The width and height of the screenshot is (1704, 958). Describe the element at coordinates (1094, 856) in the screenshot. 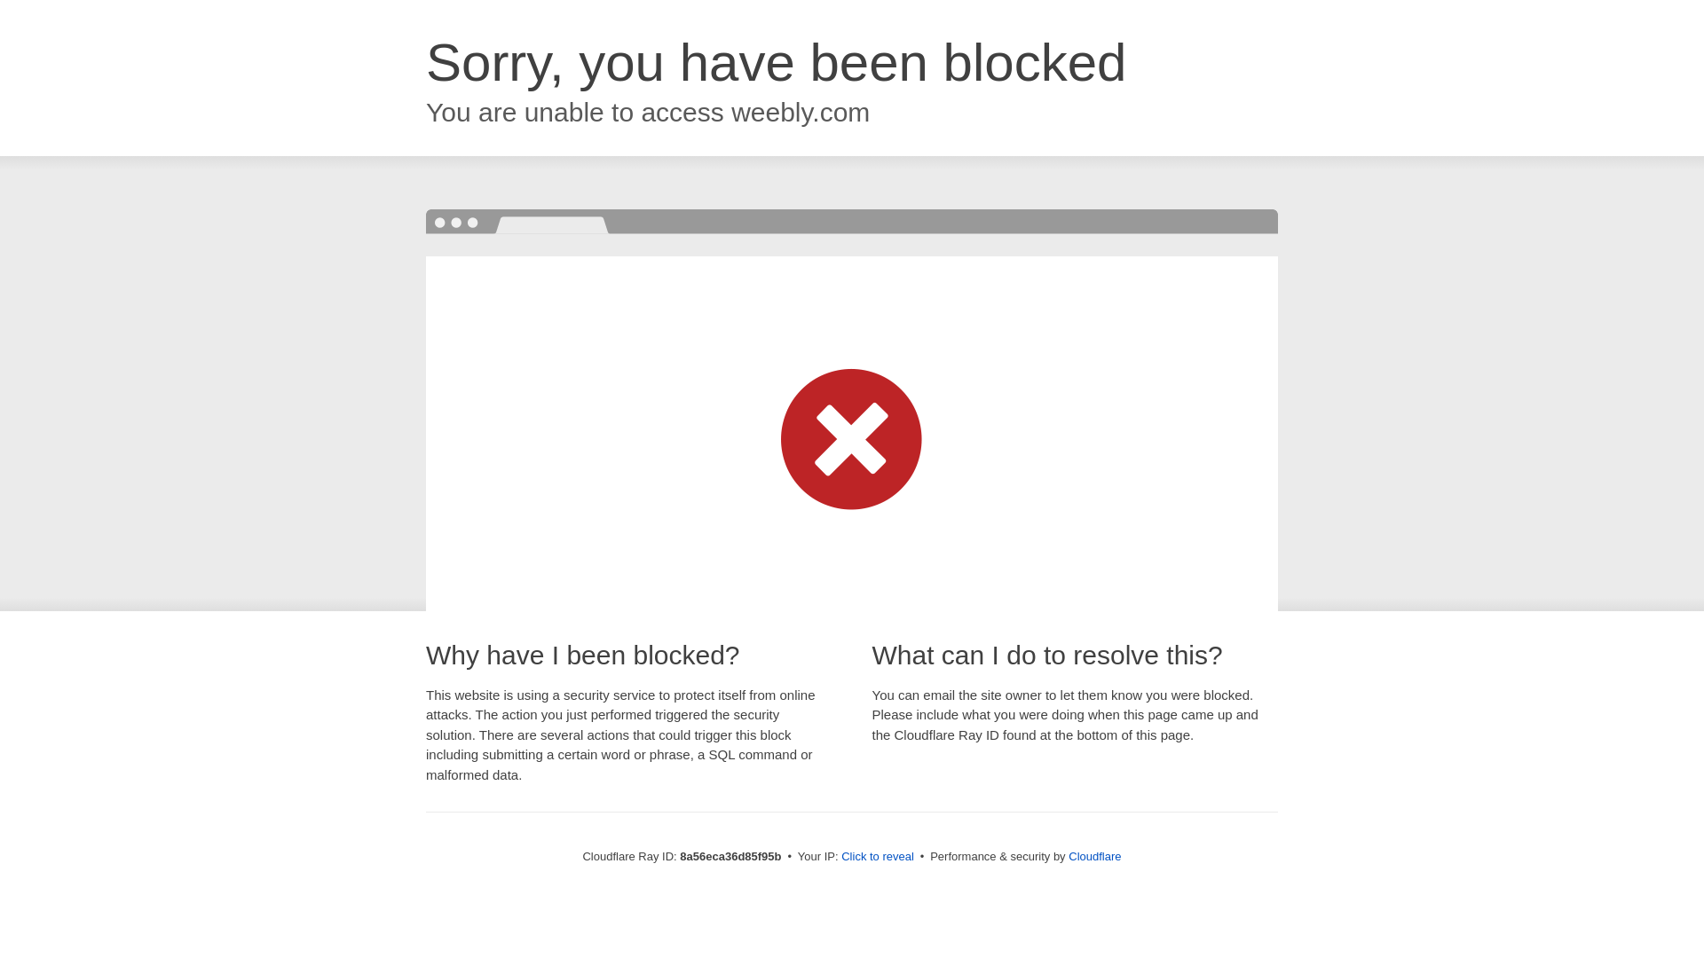

I see `Cloudflare` at that location.